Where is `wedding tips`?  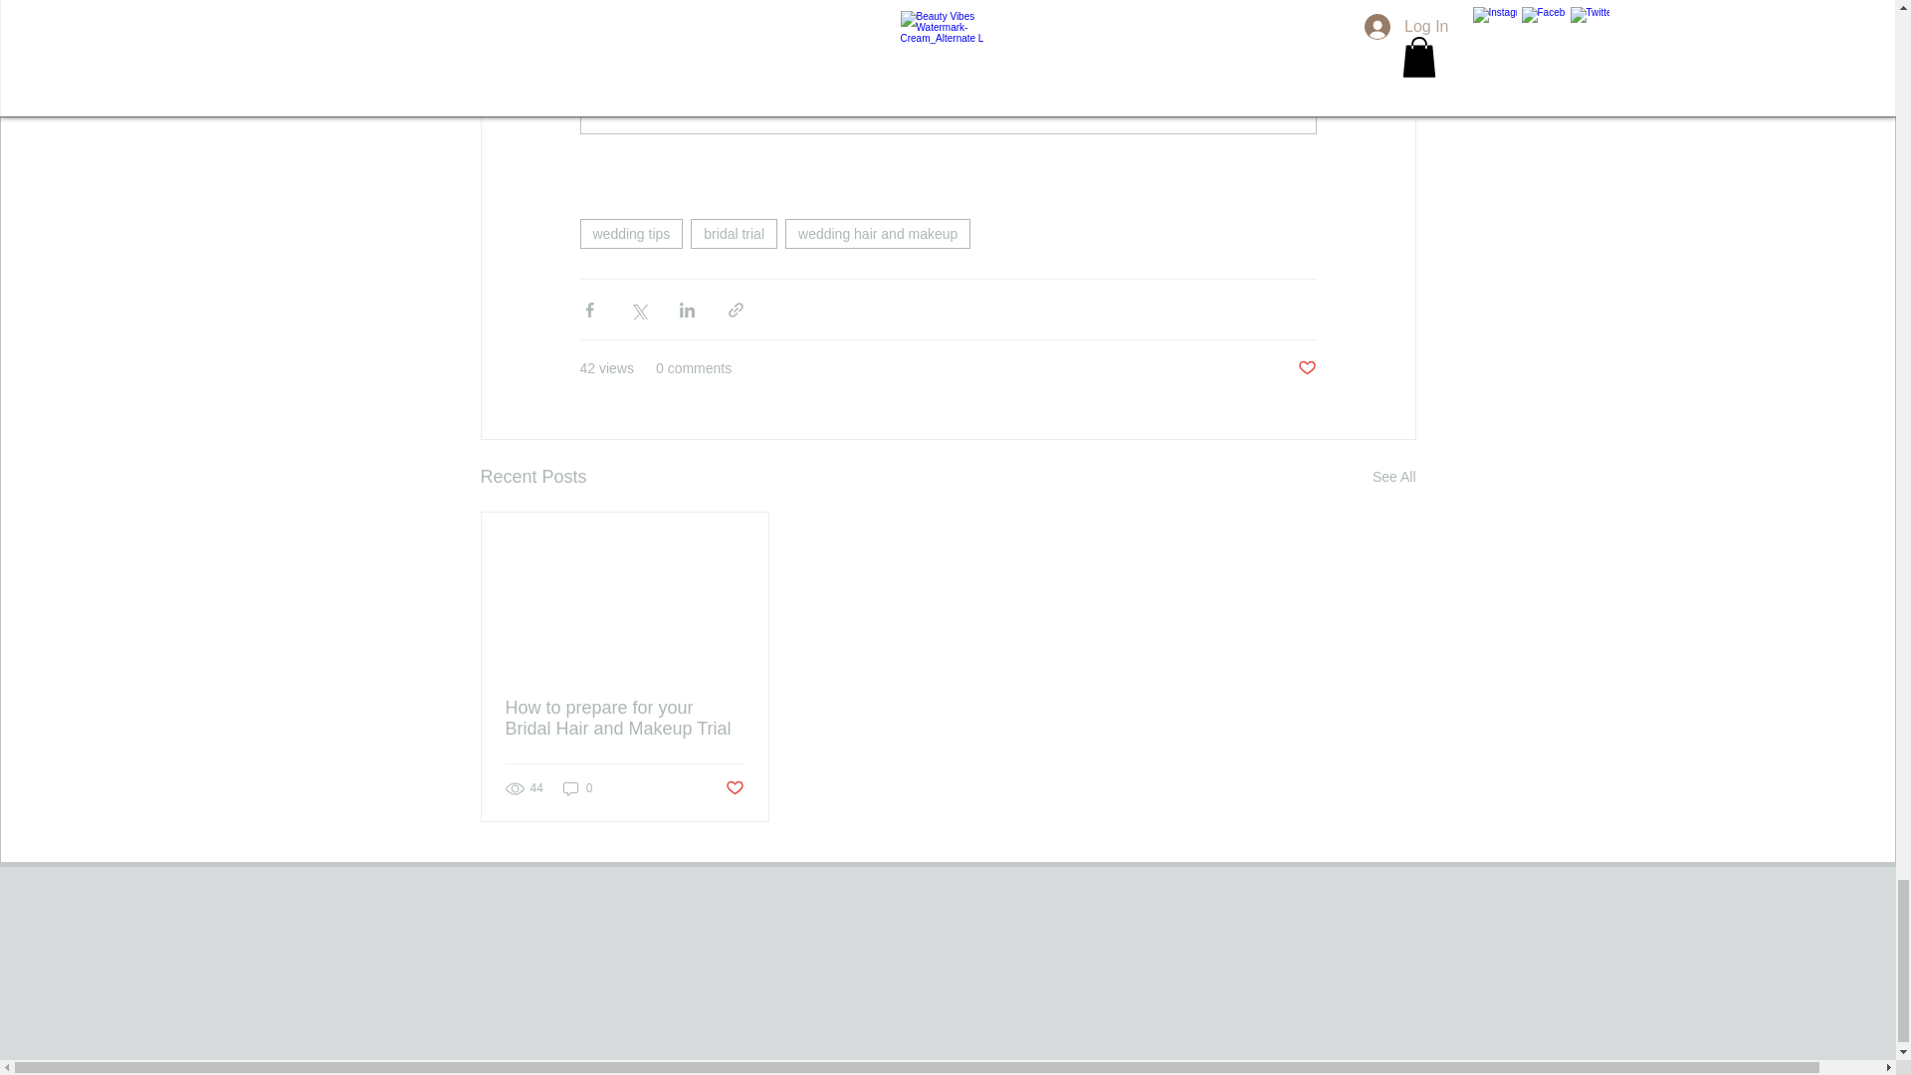 wedding tips is located at coordinates (630, 233).